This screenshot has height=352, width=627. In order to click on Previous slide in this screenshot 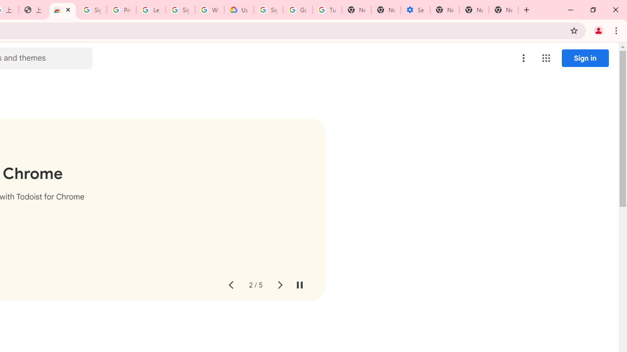, I will do `click(230, 286)`.